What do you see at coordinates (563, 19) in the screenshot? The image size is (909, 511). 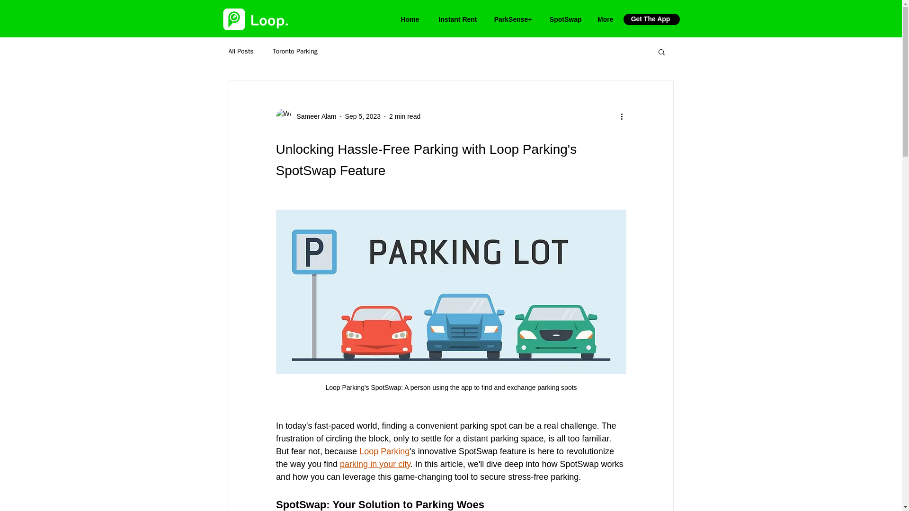 I see `SpotSwap` at bounding box center [563, 19].